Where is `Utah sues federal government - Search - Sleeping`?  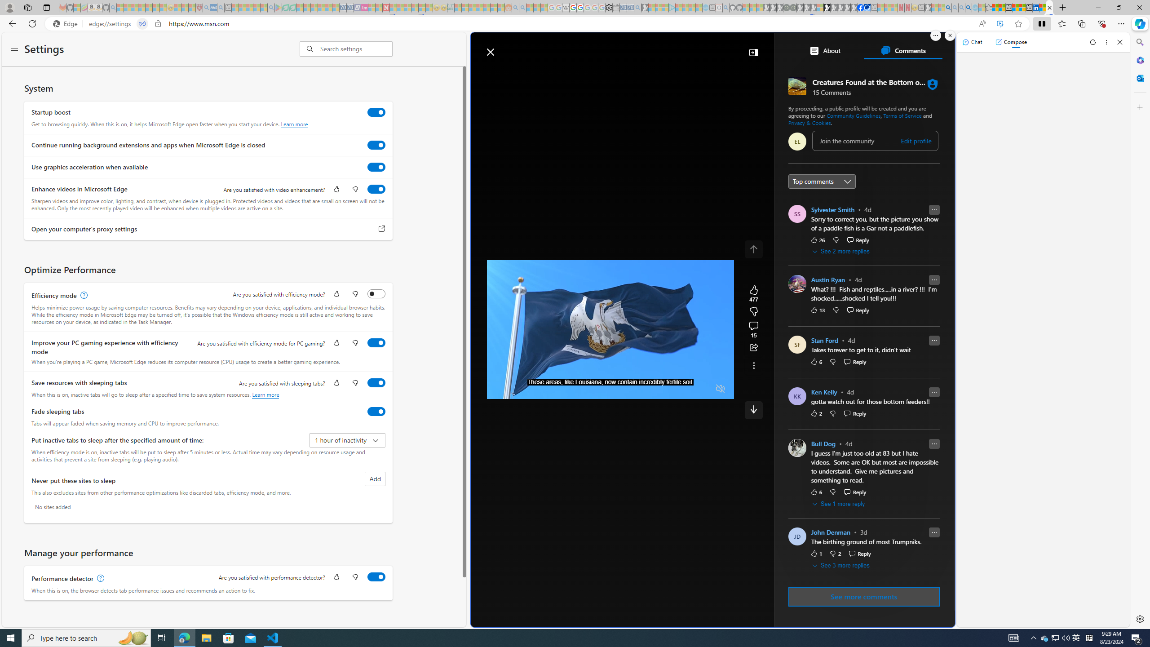 Utah sues federal government - Search - Sleeping is located at coordinates (522, 8).